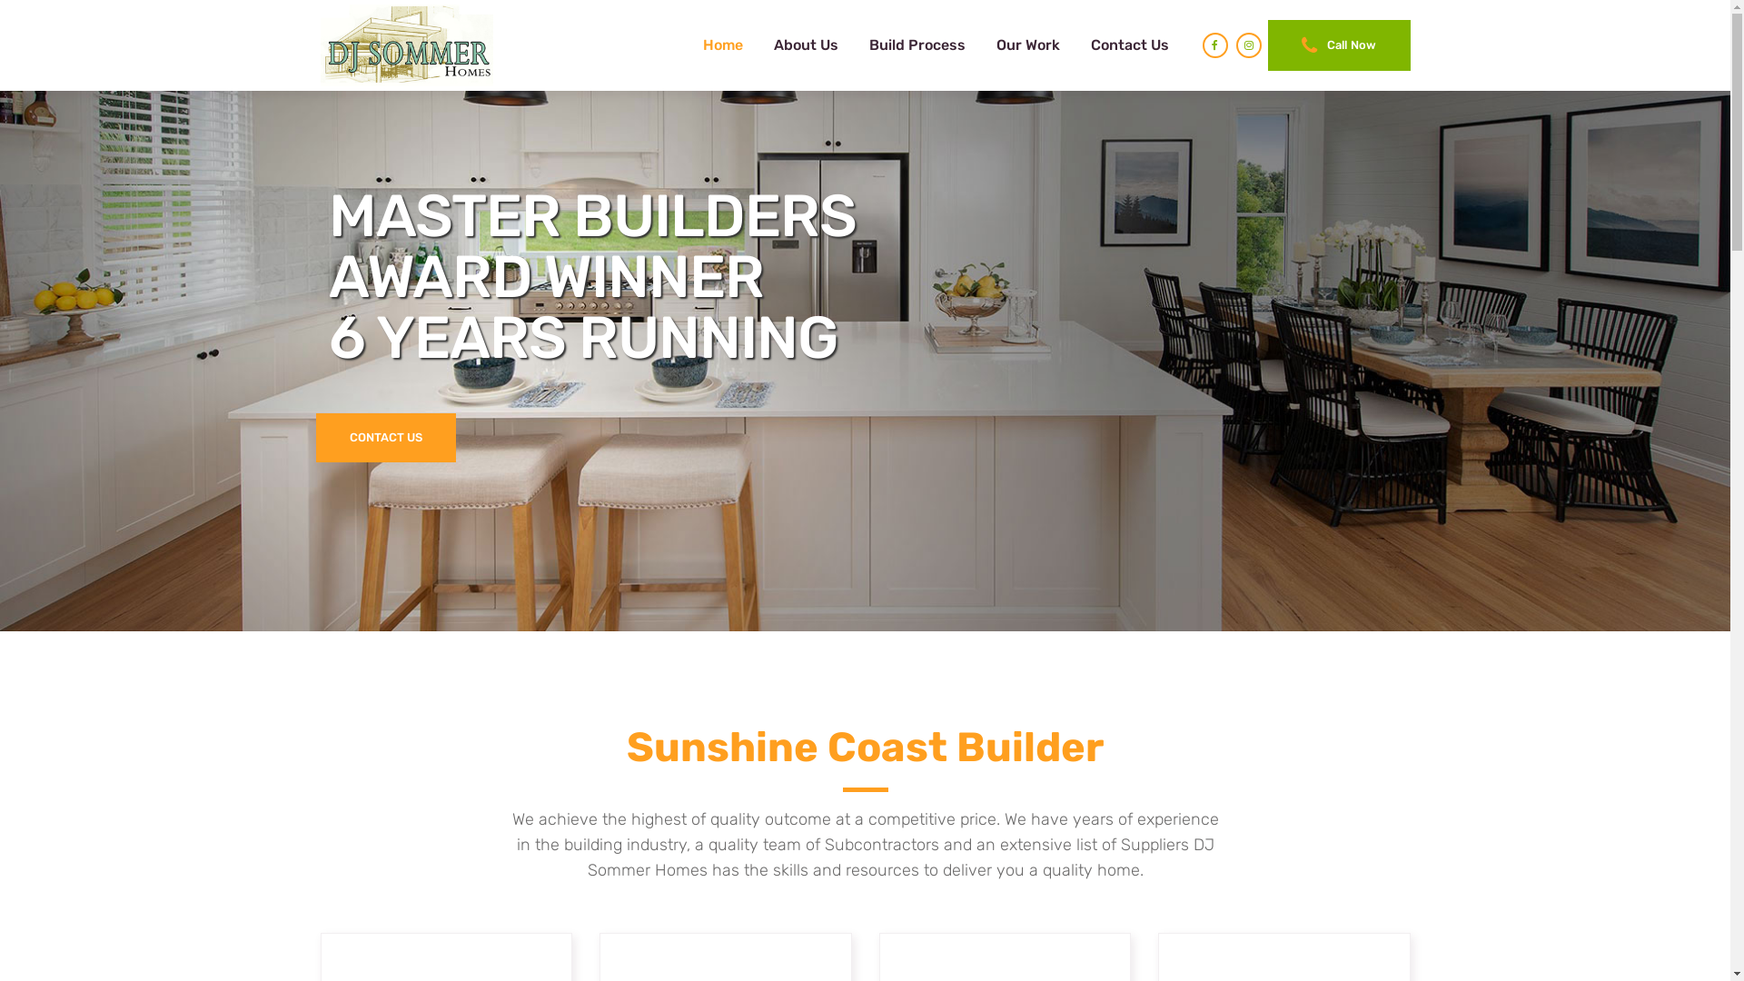  What do you see at coordinates (386, 438) in the screenshot?
I see `CONTACT US` at bounding box center [386, 438].